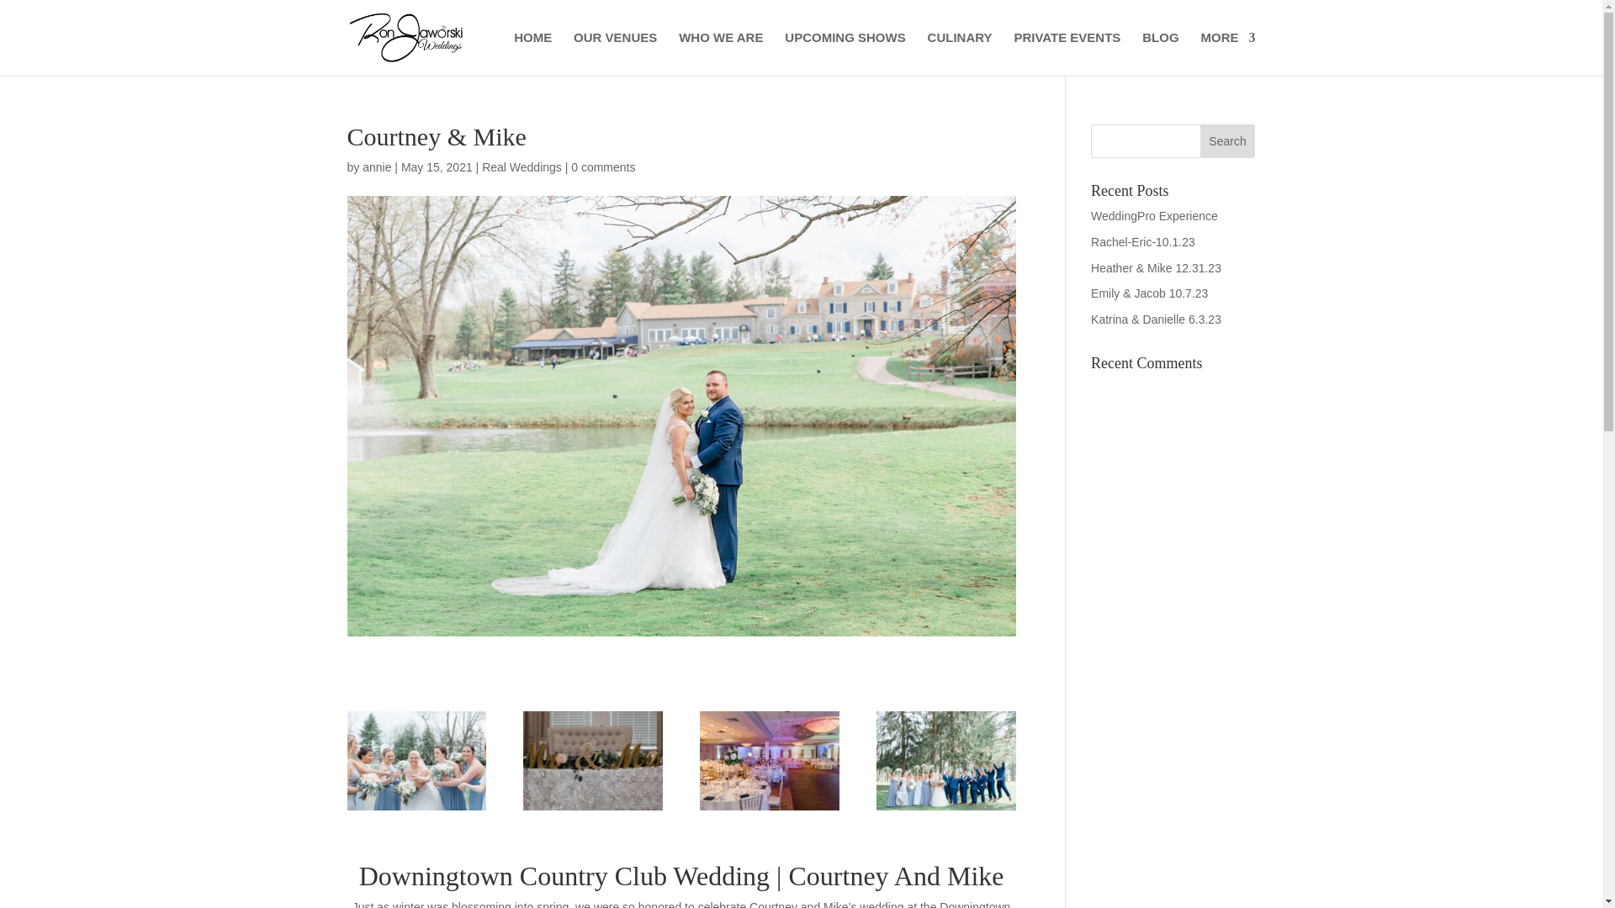 This screenshot has width=1615, height=908. What do you see at coordinates (1067, 53) in the screenshot?
I see `PRIVATE EVENTS` at bounding box center [1067, 53].